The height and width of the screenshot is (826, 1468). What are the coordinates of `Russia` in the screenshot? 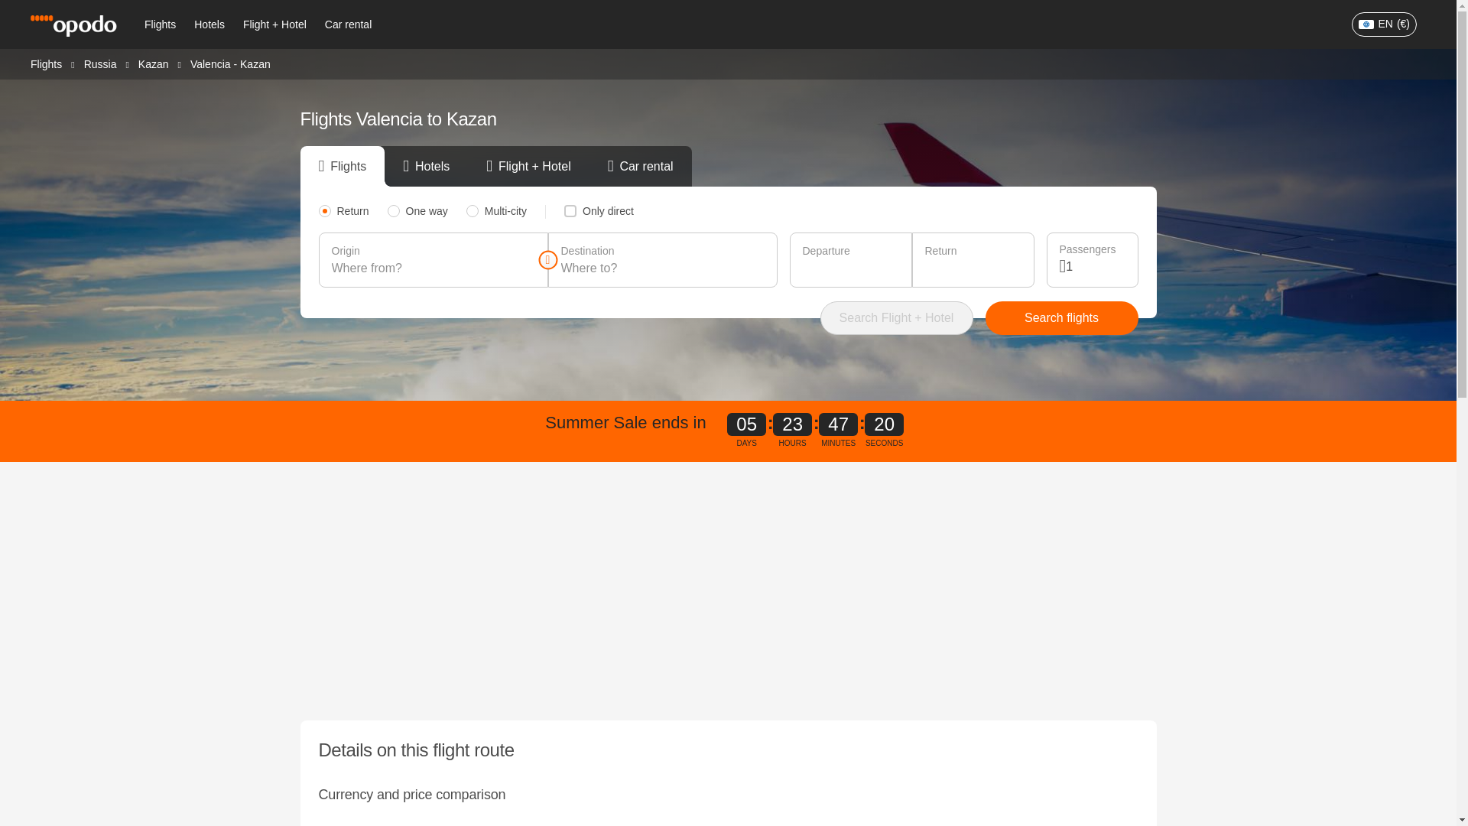 It's located at (100, 63).